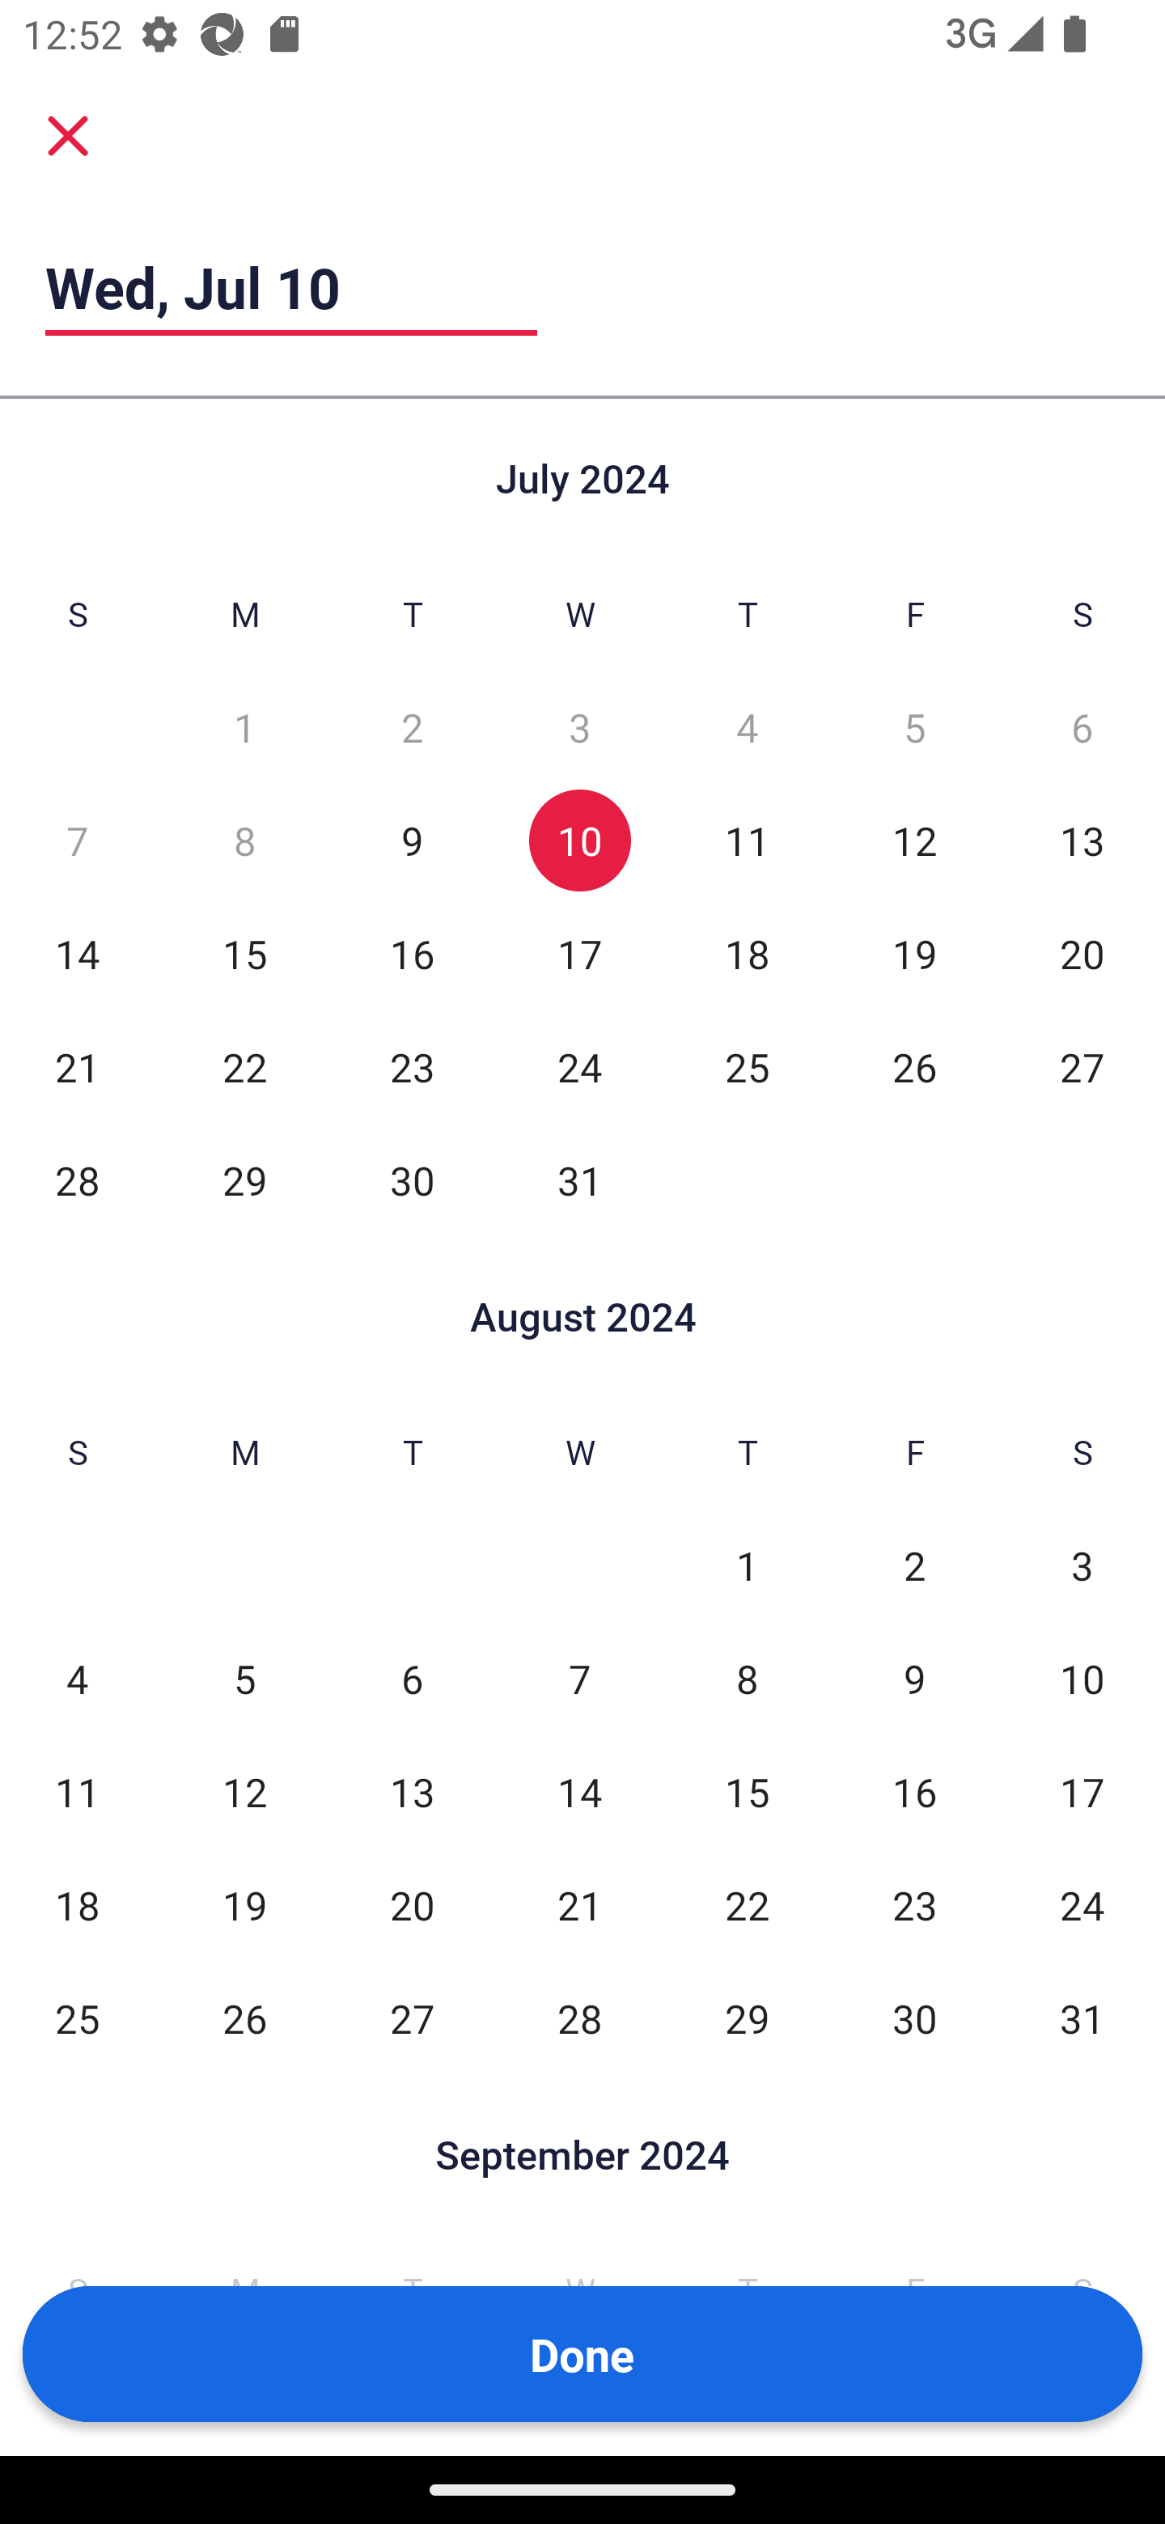 The height and width of the screenshot is (2524, 1165). I want to click on 12 Mon, Aug 12, Not Selected, so click(244, 1791).